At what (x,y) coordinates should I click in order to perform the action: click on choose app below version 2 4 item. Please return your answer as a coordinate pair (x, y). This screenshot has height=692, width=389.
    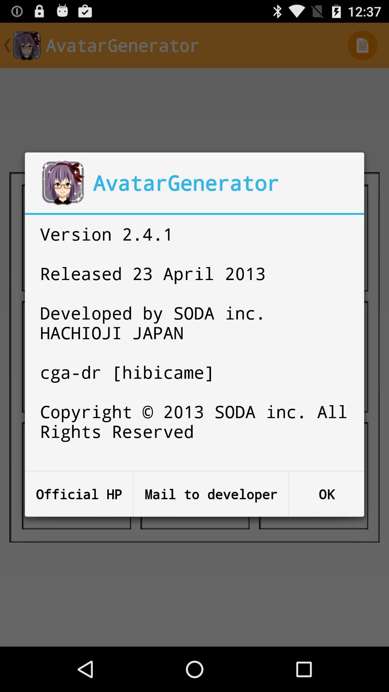
    Looking at the image, I should click on (211, 494).